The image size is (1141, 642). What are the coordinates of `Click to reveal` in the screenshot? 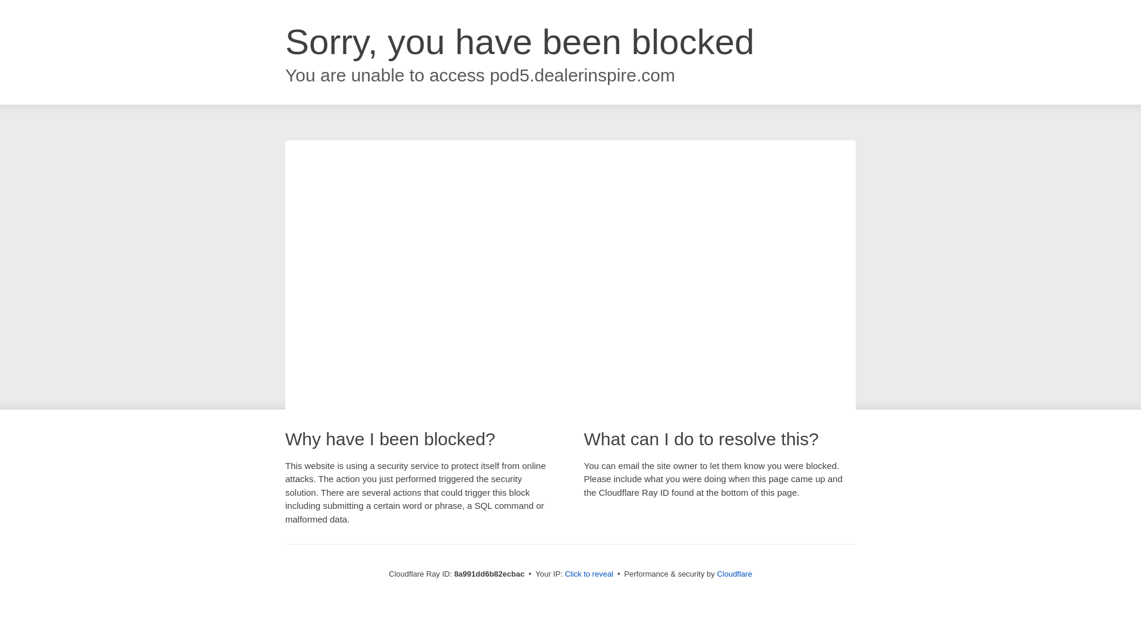 It's located at (589, 574).